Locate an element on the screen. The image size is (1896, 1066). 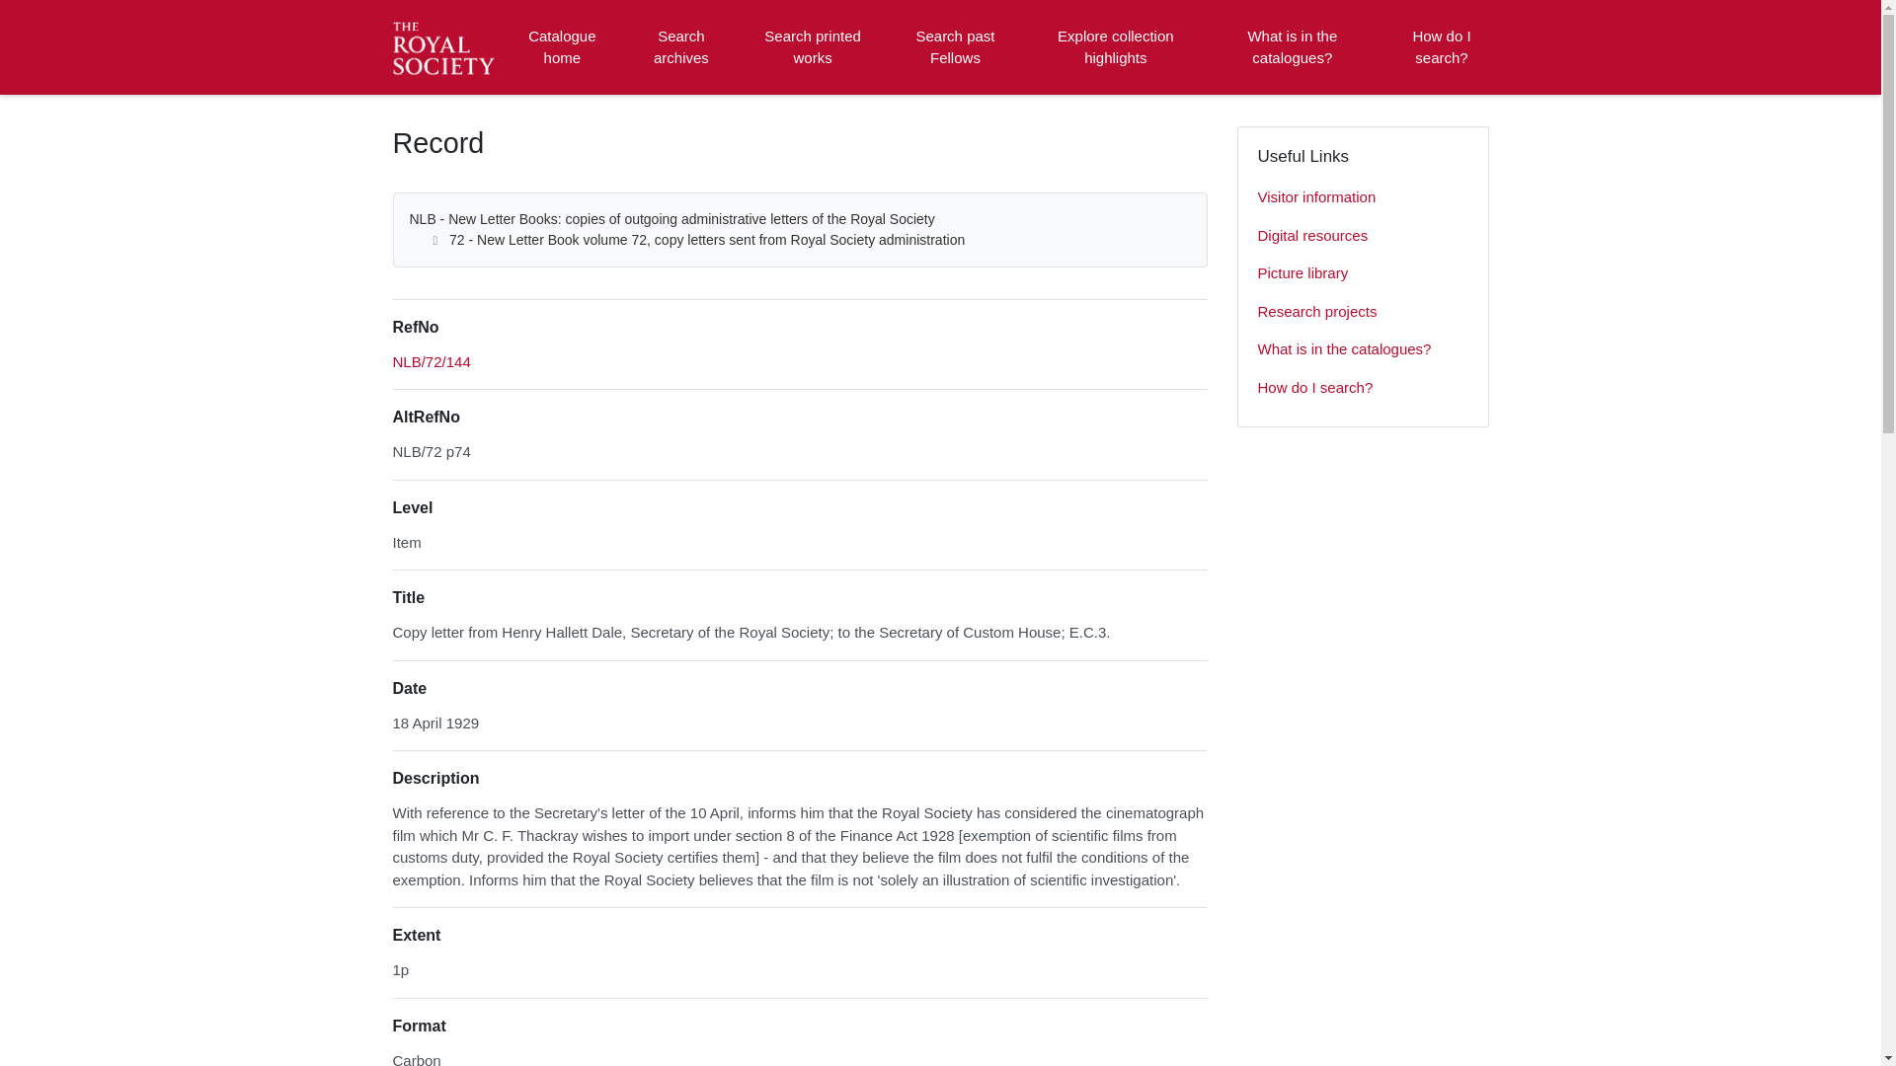
Search archives is located at coordinates (680, 47).